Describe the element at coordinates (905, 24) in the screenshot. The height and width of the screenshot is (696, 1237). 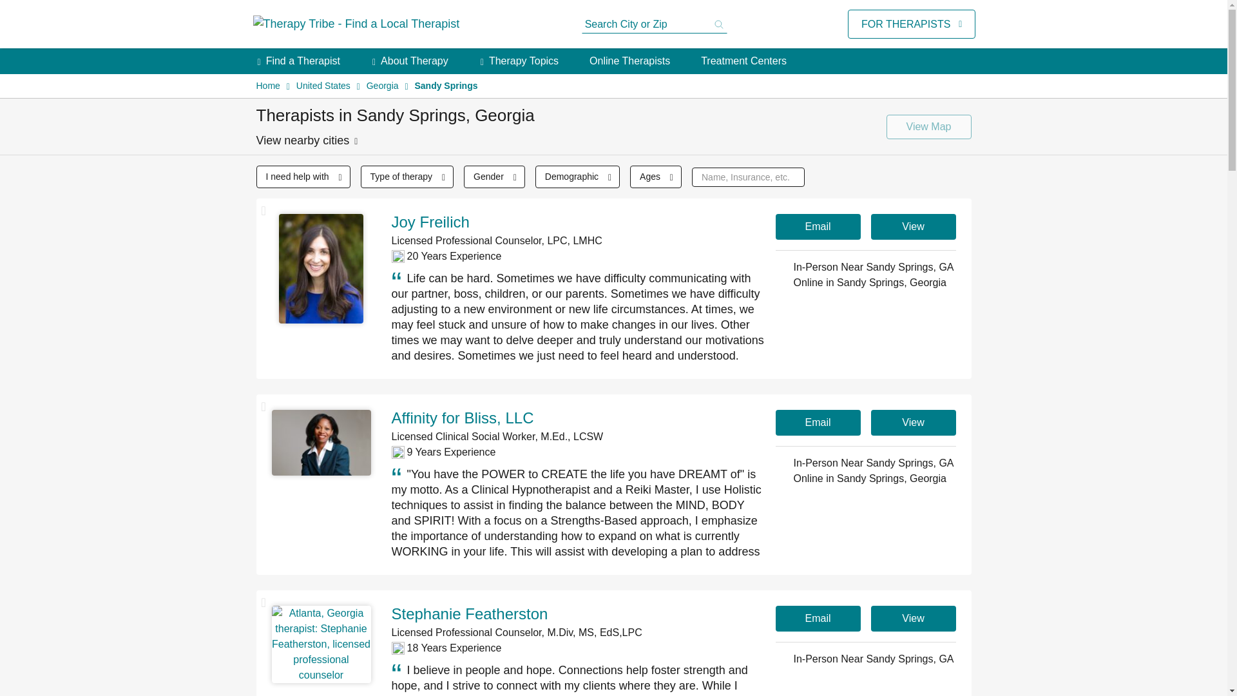
I see `FOR THERAPISTS` at that location.